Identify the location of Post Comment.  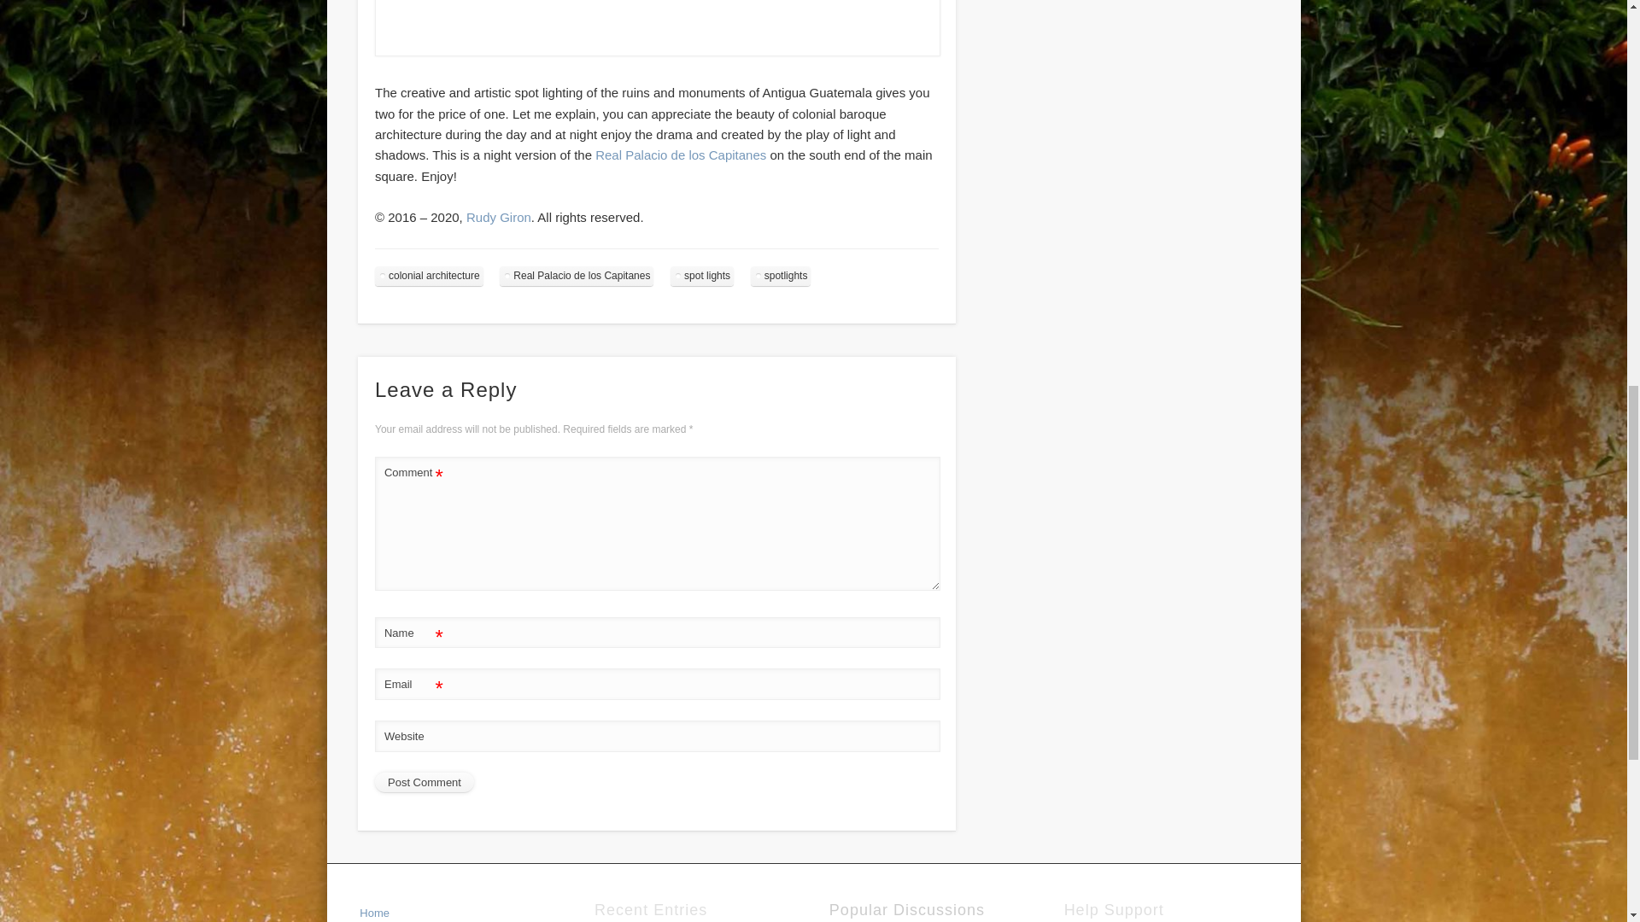
(424, 782).